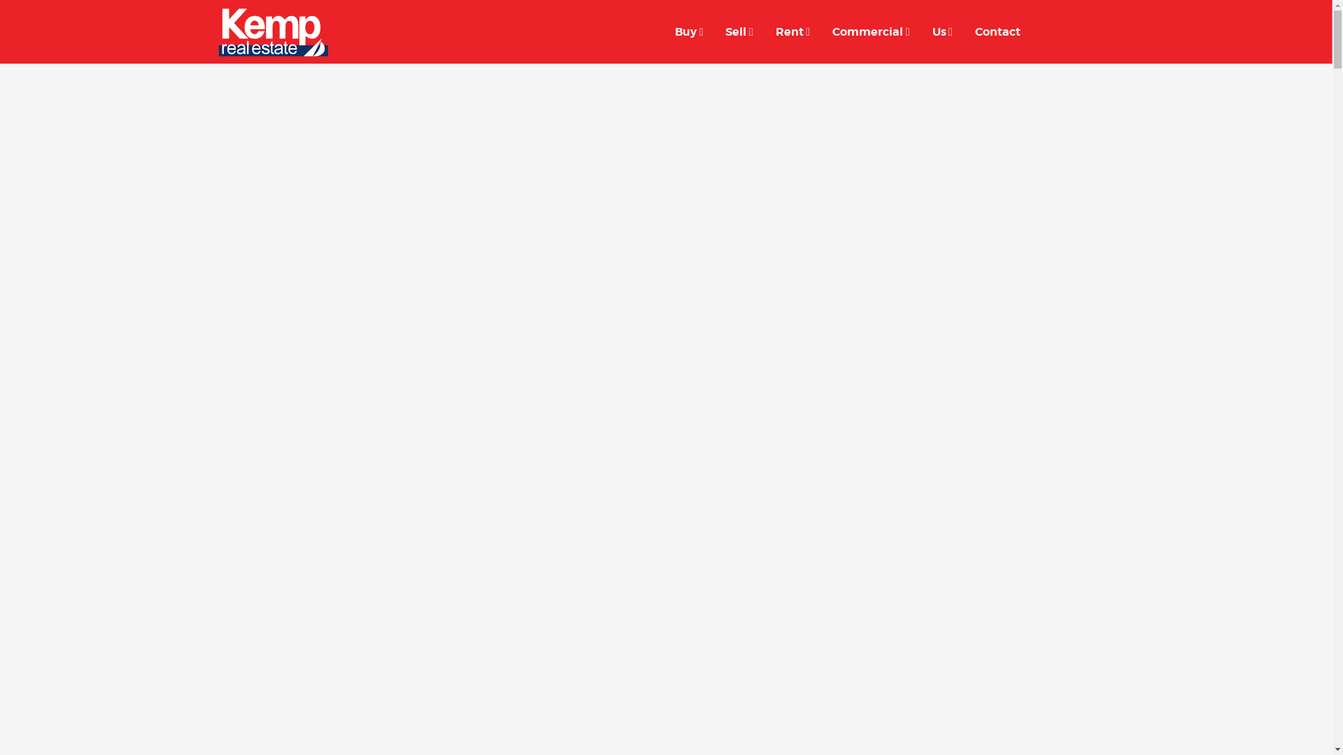 This screenshot has height=755, width=1343. What do you see at coordinates (793, 32) in the screenshot?
I see `Rent` at bounding box center [793, 32].